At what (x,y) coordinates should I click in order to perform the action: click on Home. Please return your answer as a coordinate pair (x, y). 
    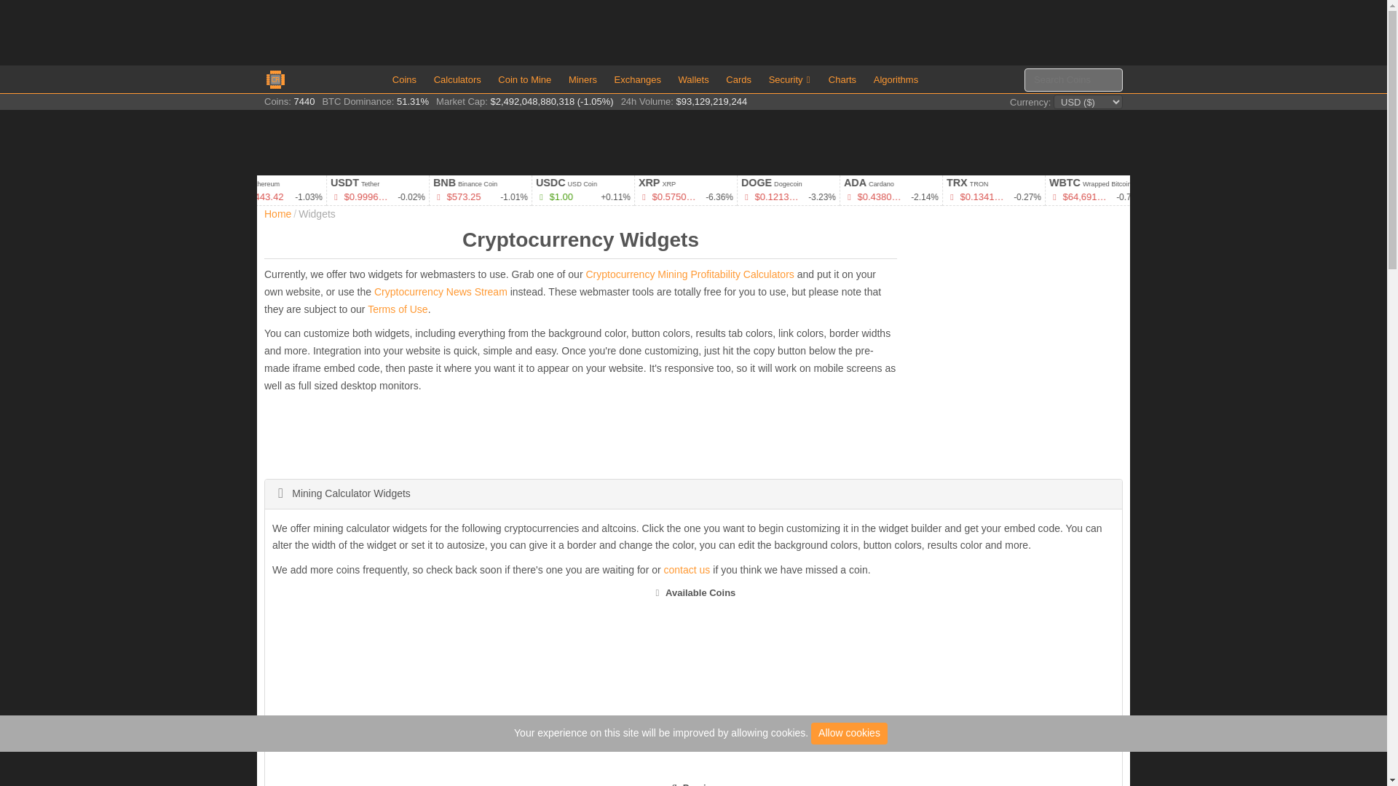
    Looking at the image, I should click on (277, 214).